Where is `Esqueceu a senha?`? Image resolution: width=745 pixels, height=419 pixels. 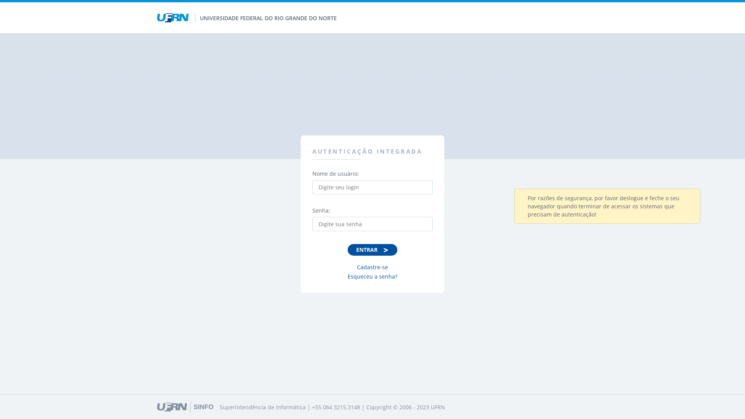 Esqueceu a senha? is located at coordinates (372, 276).